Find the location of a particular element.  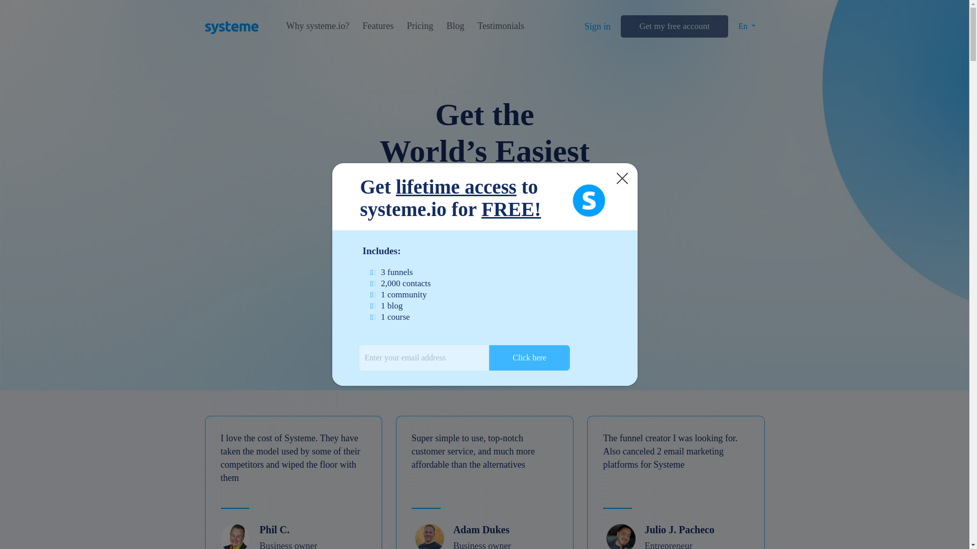

Testimonials is located at coordinates (501, 26).